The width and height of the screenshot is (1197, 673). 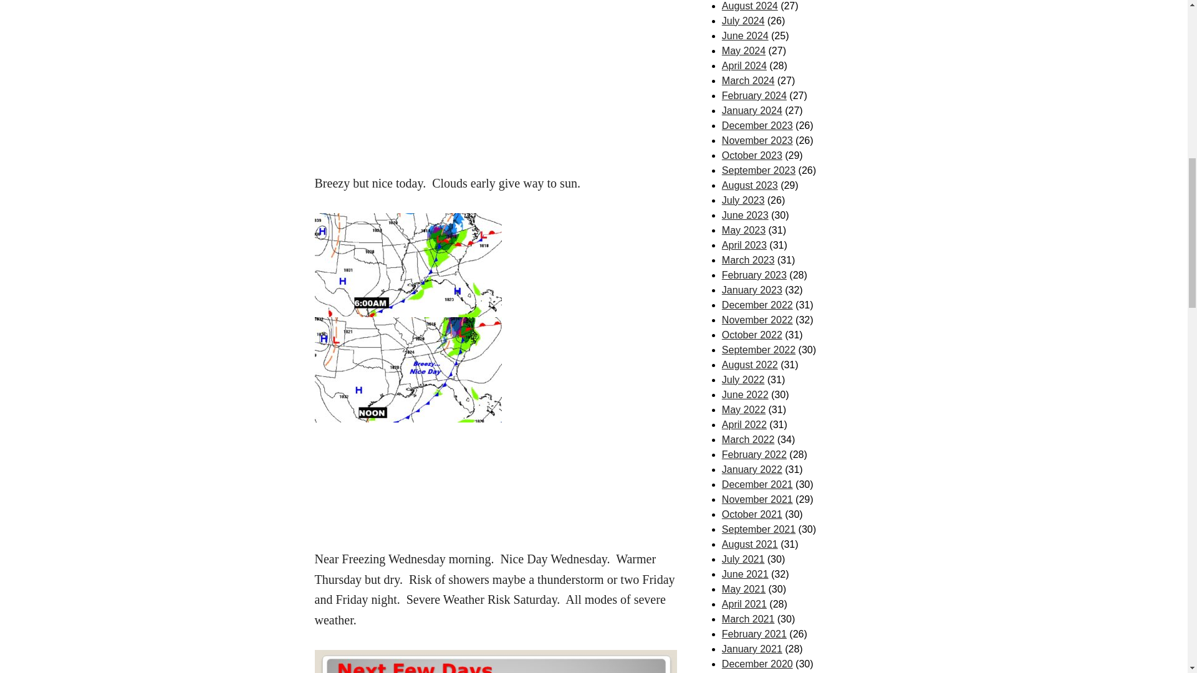 What do you see at coordinates (754, 275) in the screenshot?
I see `February 2023` at bounding box center [754, 275].